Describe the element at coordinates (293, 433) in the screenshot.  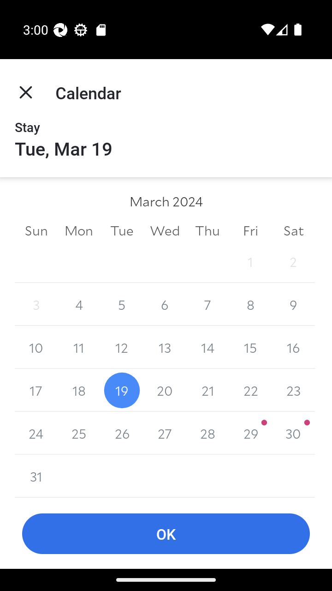
I see `30 30 March 2024` at that location.